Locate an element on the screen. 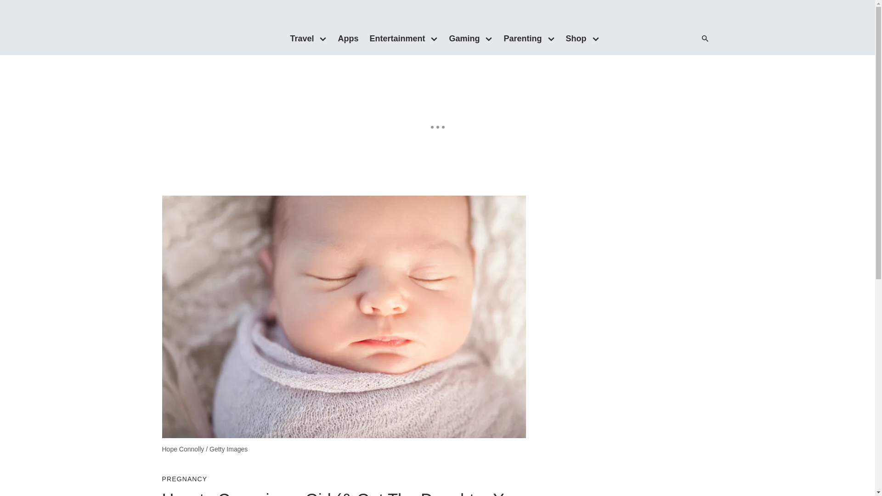  Instagram is located at coordinates (673, 39).